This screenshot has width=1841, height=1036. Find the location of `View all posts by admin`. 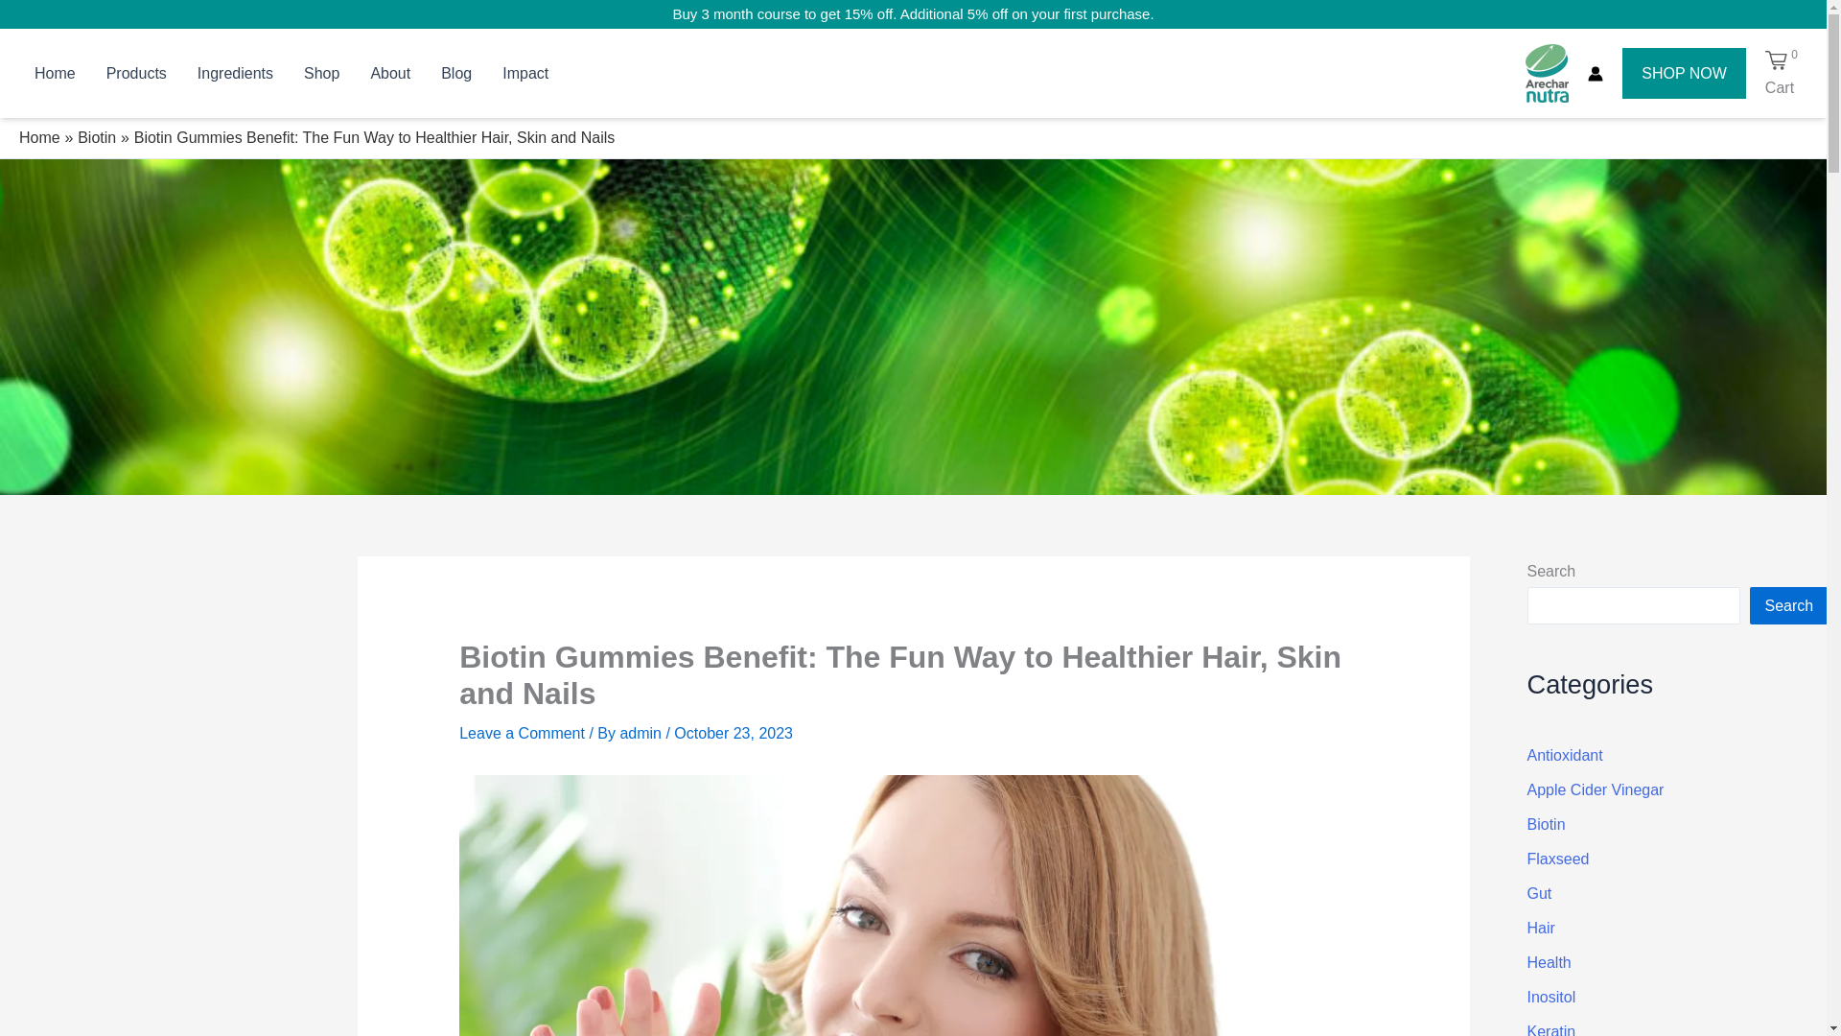

View all posts by admin is located at coordinates (641, 733).